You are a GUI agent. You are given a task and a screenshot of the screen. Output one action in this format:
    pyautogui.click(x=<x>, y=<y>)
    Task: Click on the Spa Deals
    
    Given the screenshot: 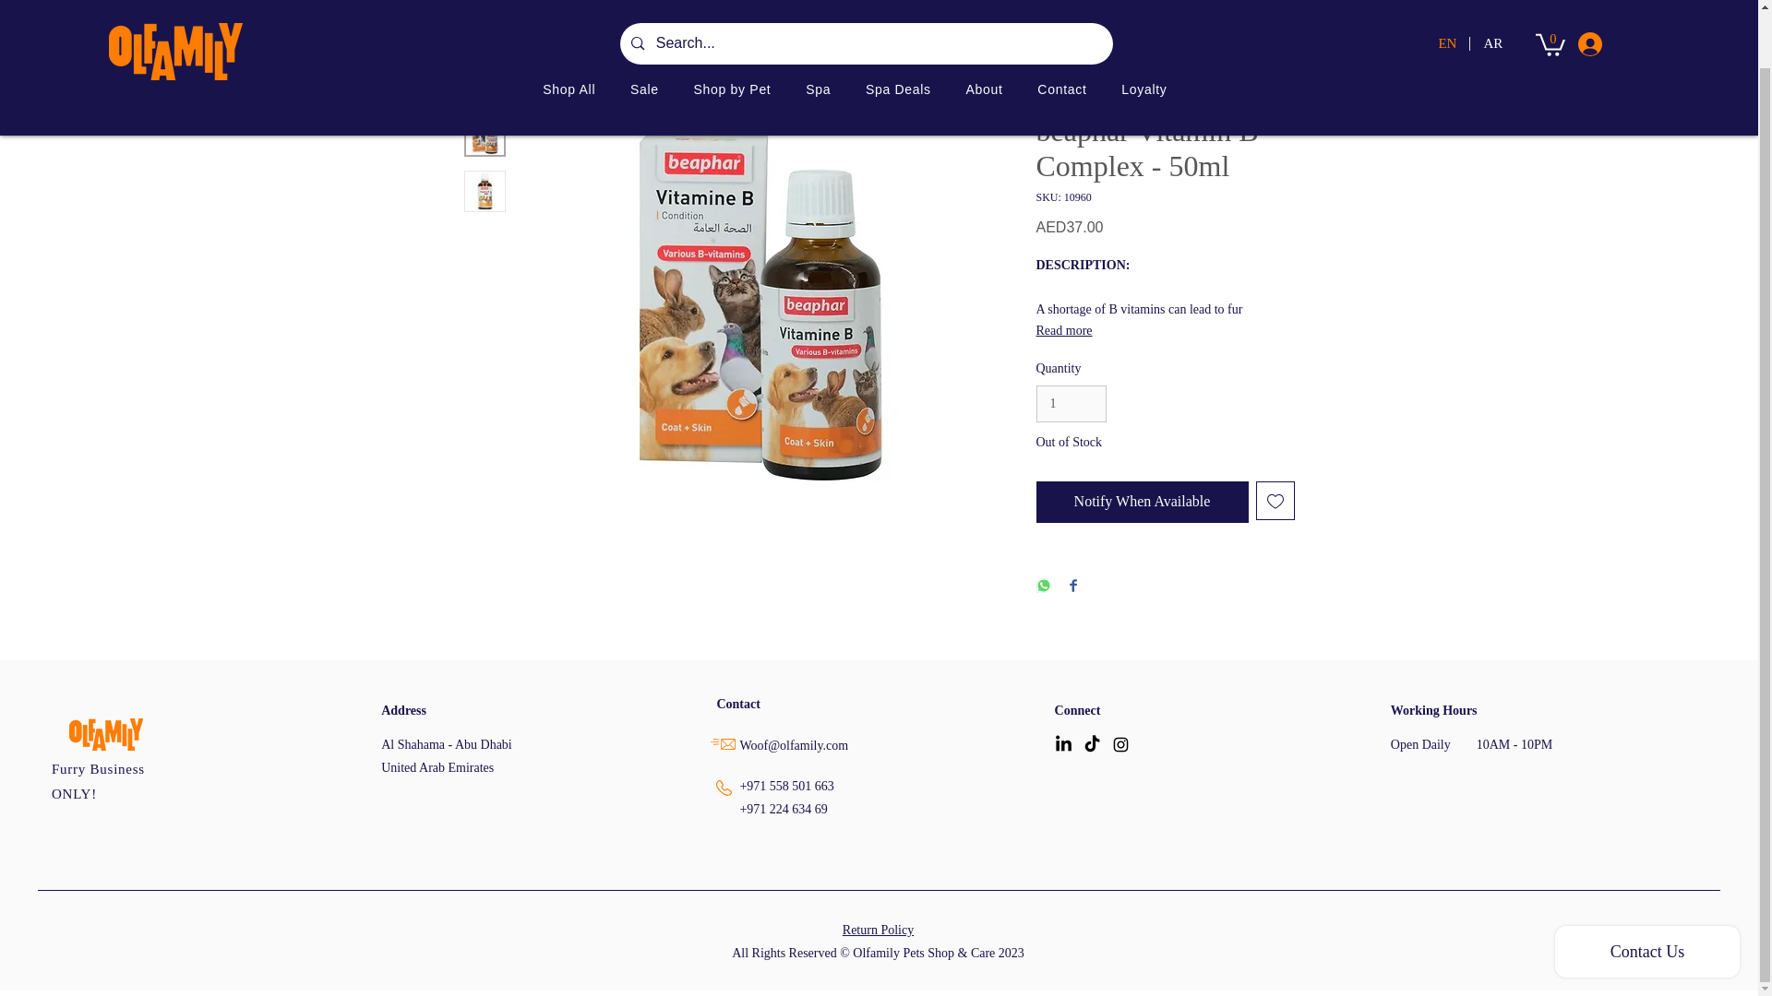 What is the action you would take?
    pyautogui.click(x=898, y=30)
    